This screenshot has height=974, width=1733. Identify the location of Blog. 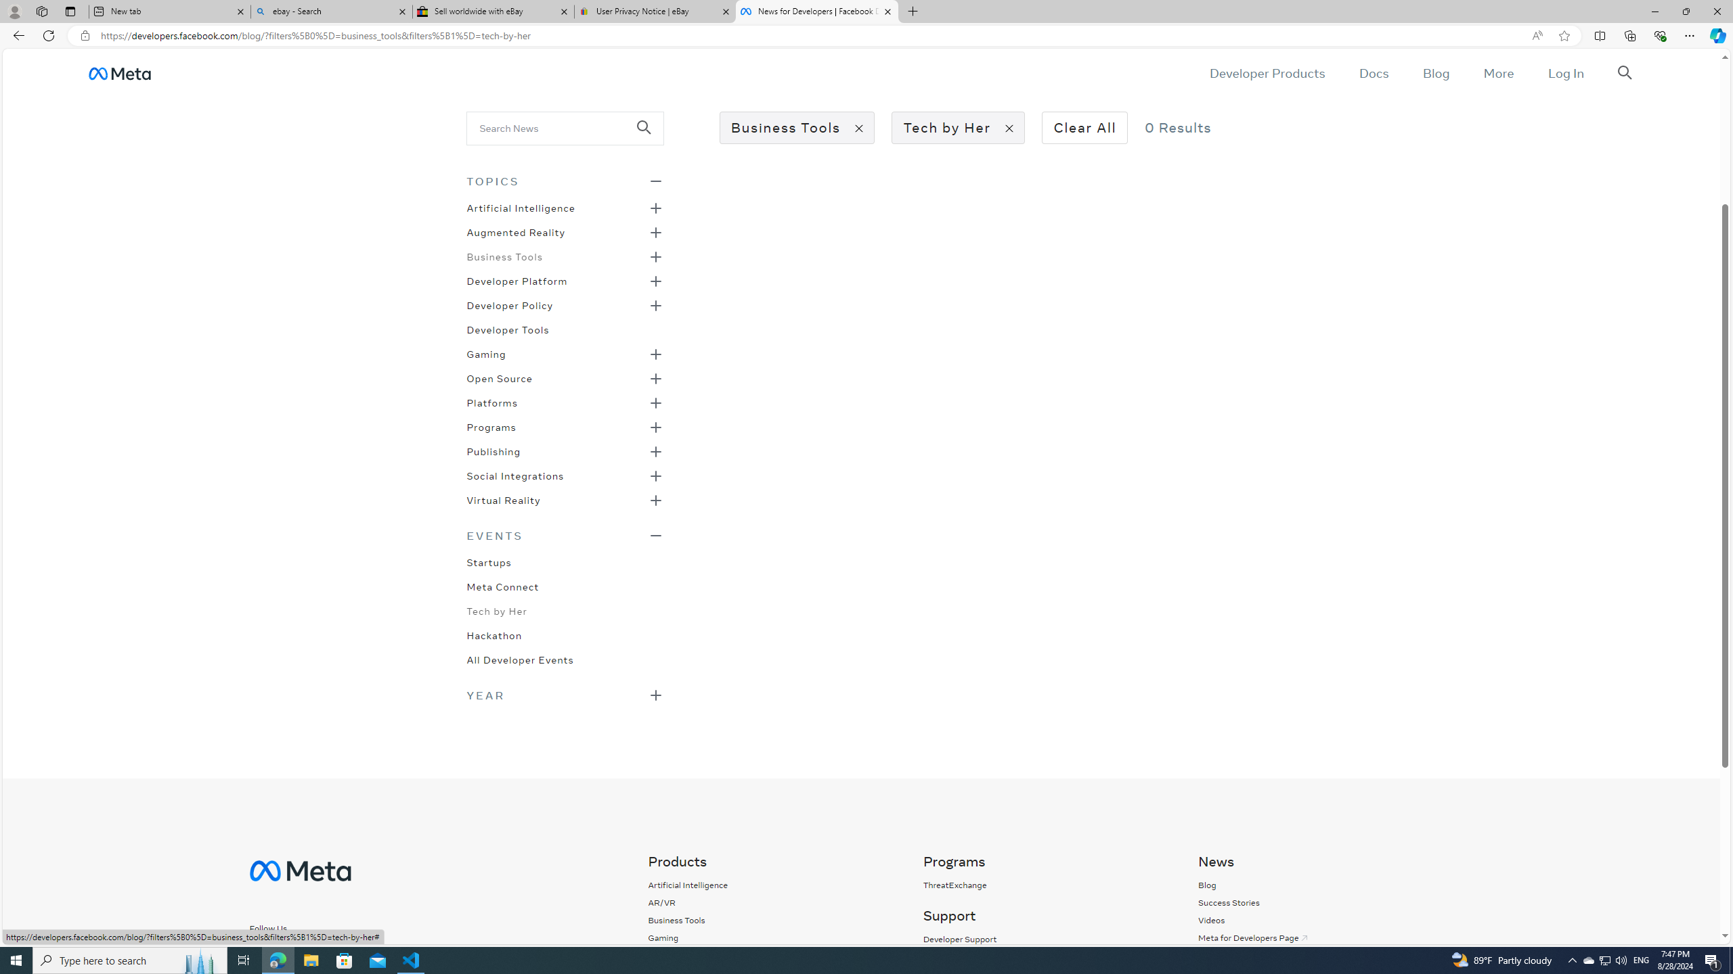
(1321, 885).